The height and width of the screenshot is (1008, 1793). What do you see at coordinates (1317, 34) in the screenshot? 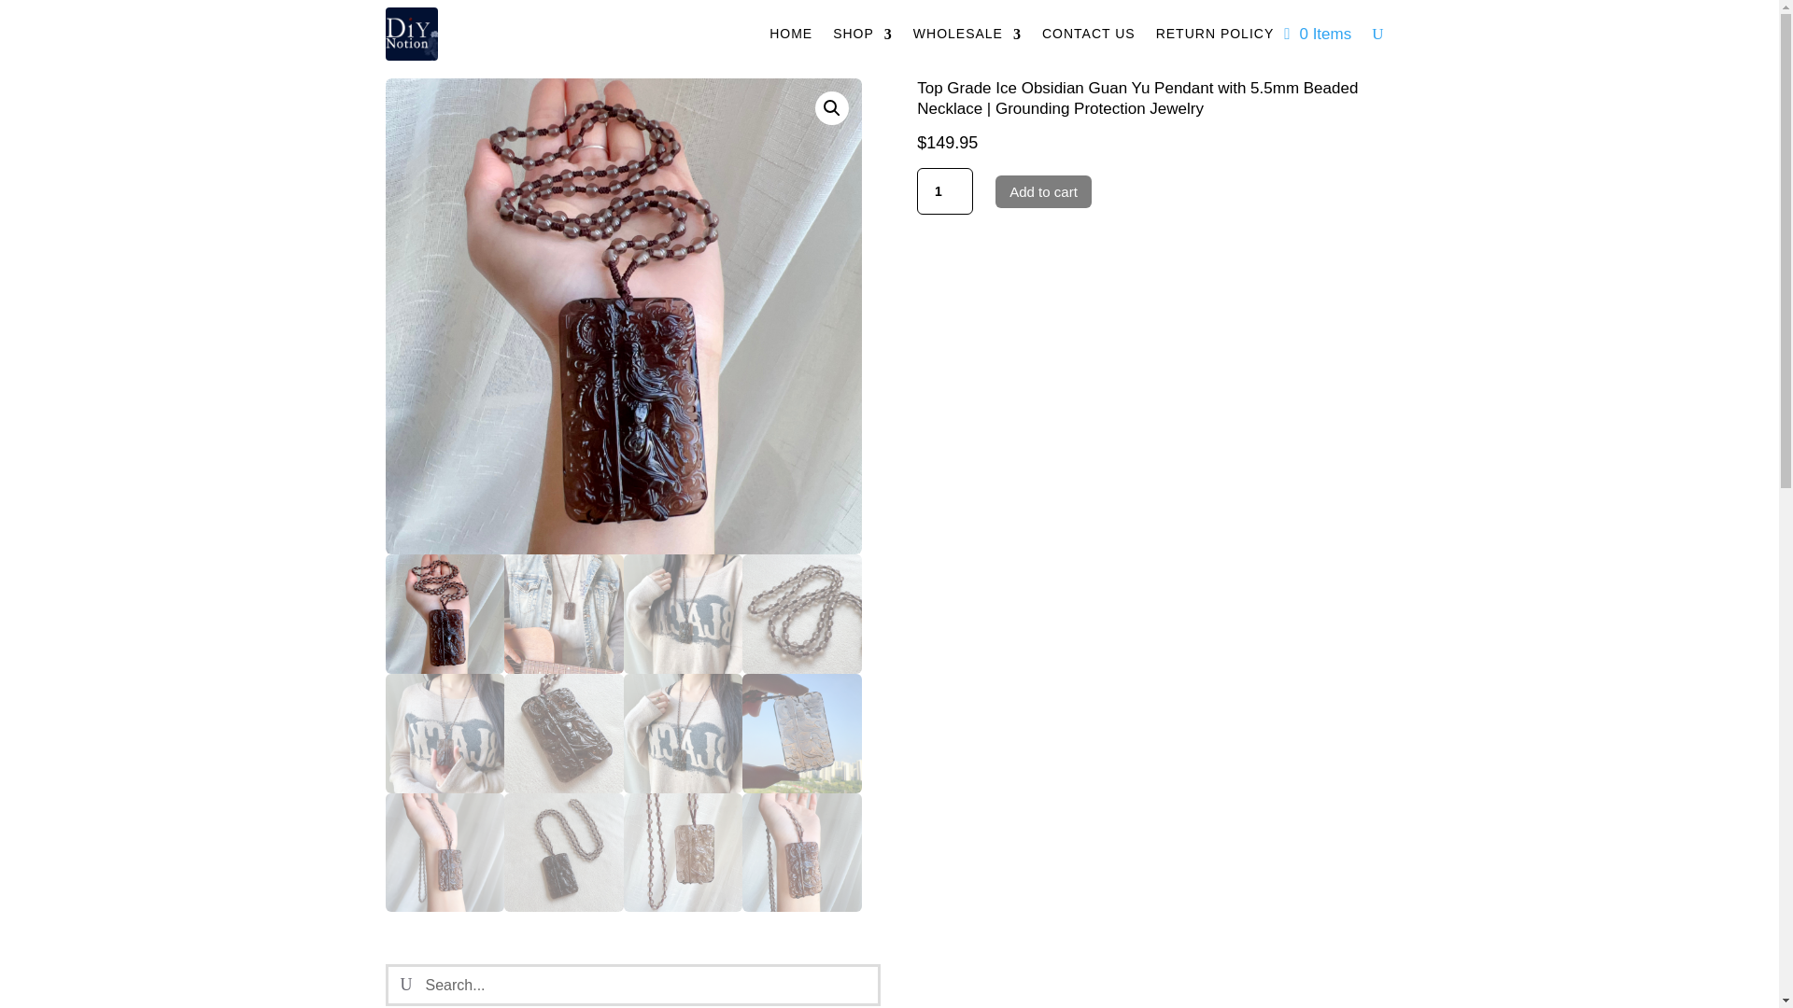
I see `0 Items` at bounding box center [1317, 34].